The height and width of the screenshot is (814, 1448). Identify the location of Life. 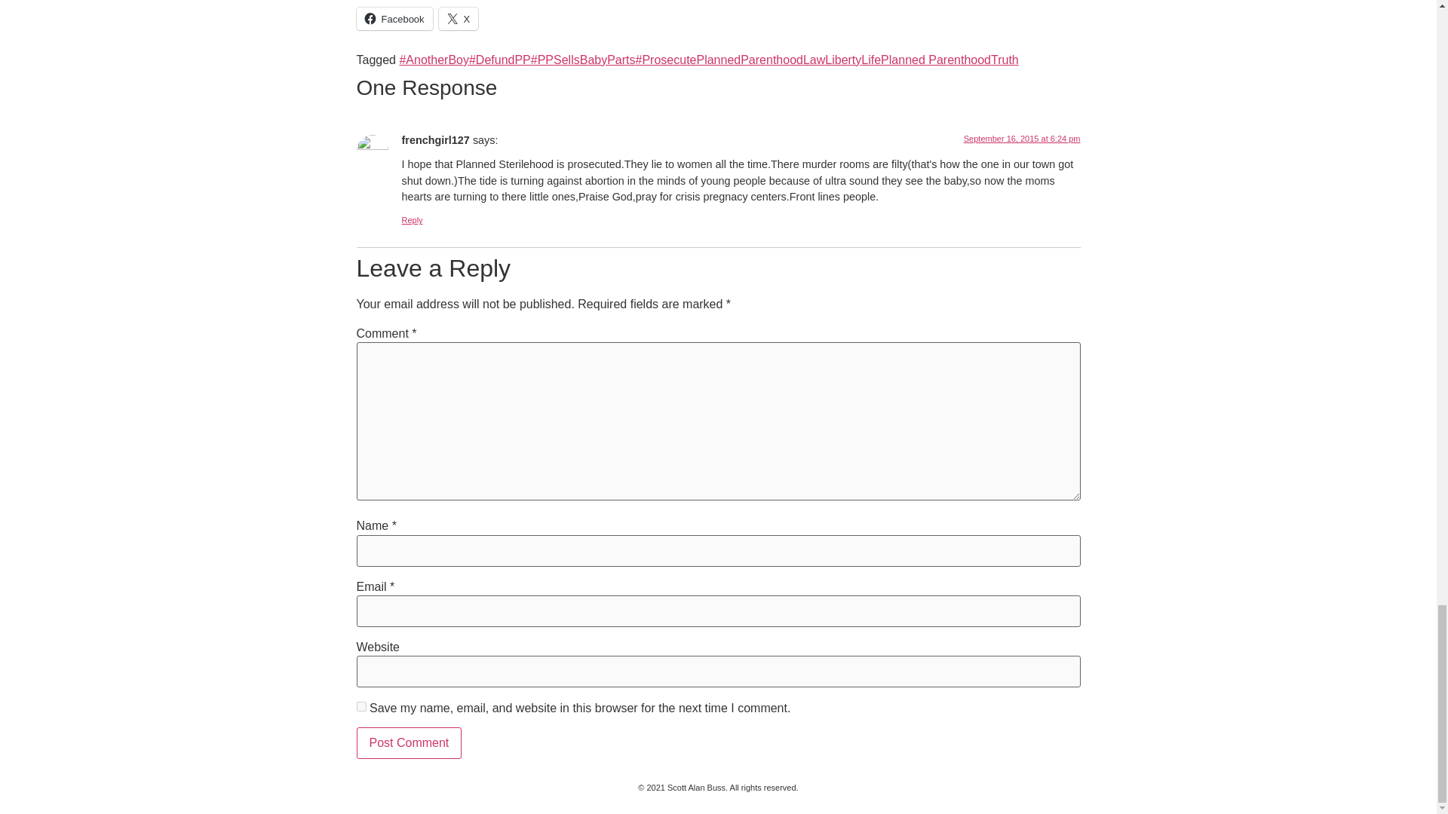
(870, 60).